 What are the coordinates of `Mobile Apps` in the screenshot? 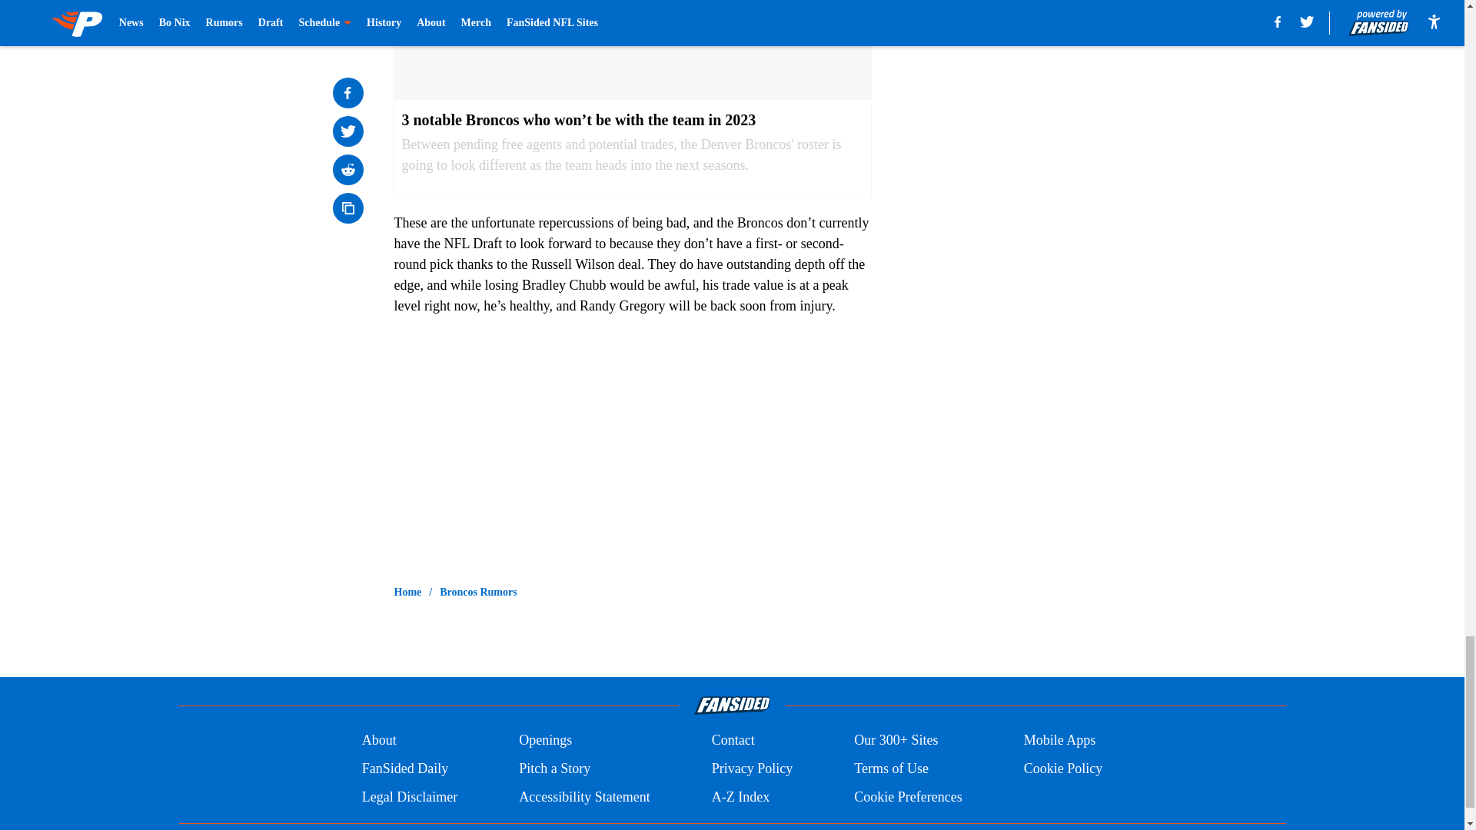 It's located at (1060, 741).